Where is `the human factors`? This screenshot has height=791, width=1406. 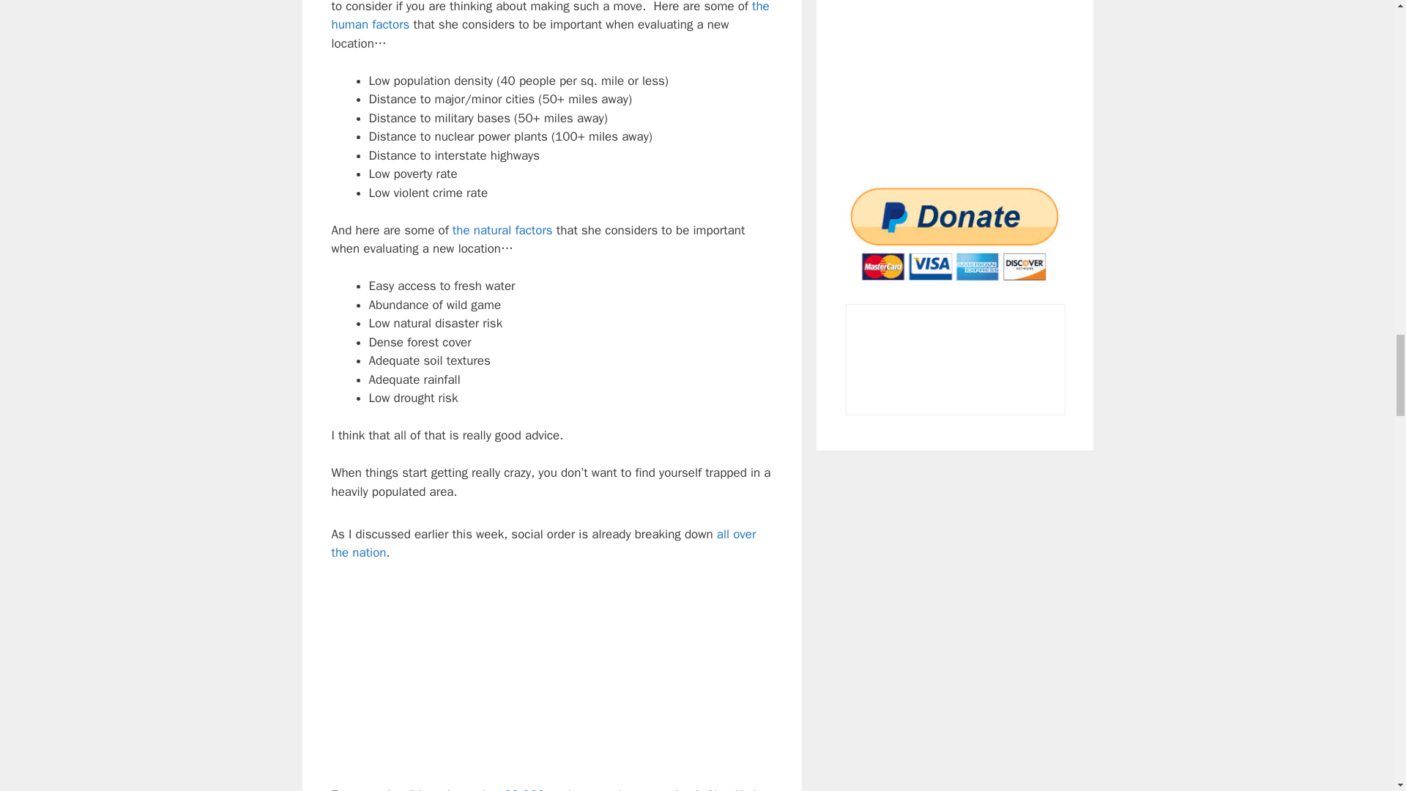 the human factors is located at coordinates (549, 16).